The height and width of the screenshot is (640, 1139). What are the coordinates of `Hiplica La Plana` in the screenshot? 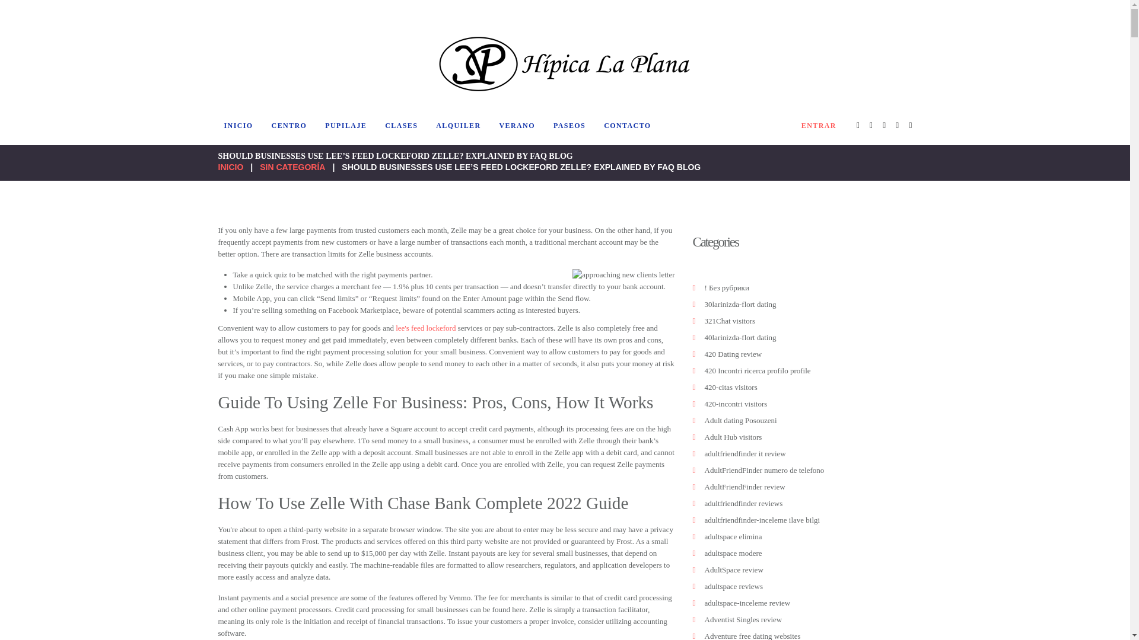 It's located at (565, 64).